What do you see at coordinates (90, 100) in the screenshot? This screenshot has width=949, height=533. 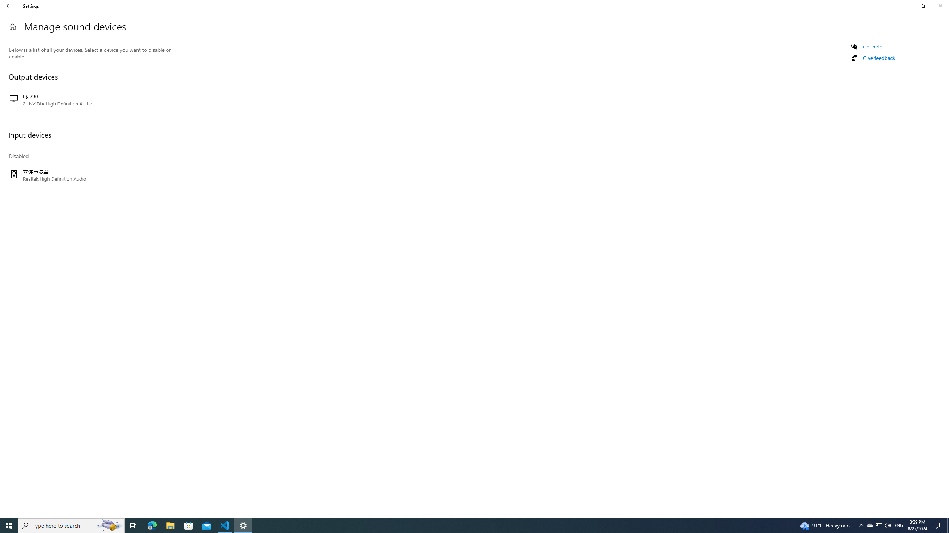 I see `Q2790 2- NVIDIA High Definition Audio` at bounding box center [90, 100].